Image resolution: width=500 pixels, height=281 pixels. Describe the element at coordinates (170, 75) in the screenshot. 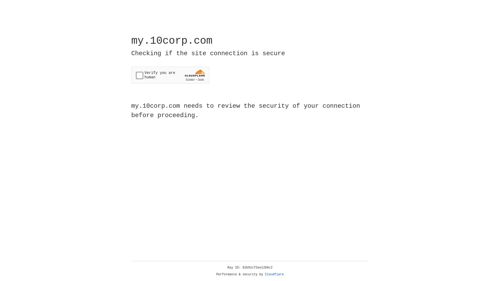

I see `Widget containing a Cloudflare security challenge` at that location.